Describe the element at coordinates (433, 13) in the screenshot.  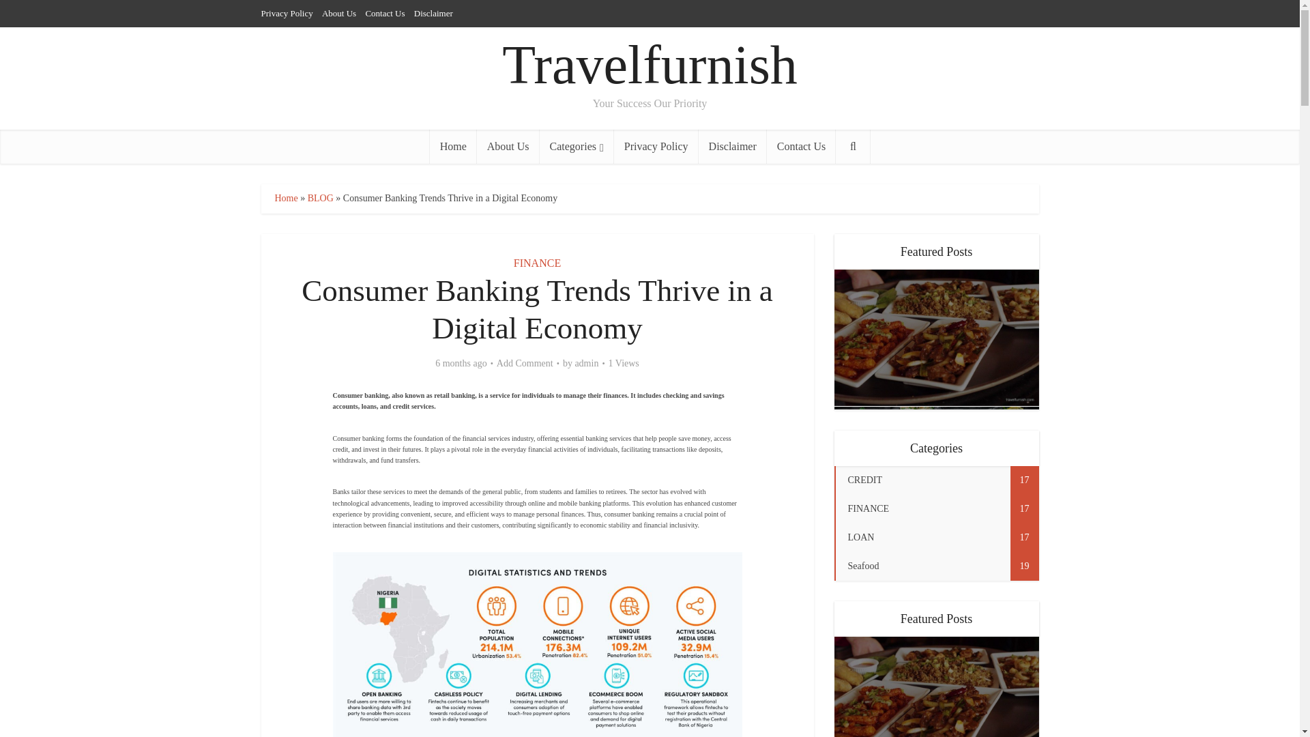
I see `Disclaimer` at that location.